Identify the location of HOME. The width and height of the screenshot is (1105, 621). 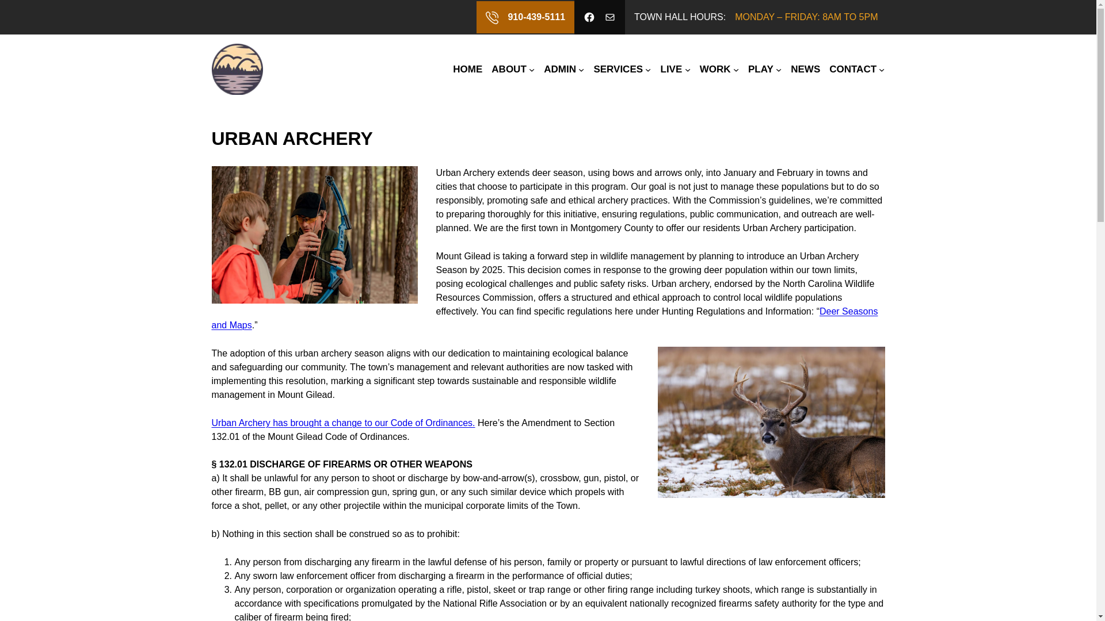
(467, 69).